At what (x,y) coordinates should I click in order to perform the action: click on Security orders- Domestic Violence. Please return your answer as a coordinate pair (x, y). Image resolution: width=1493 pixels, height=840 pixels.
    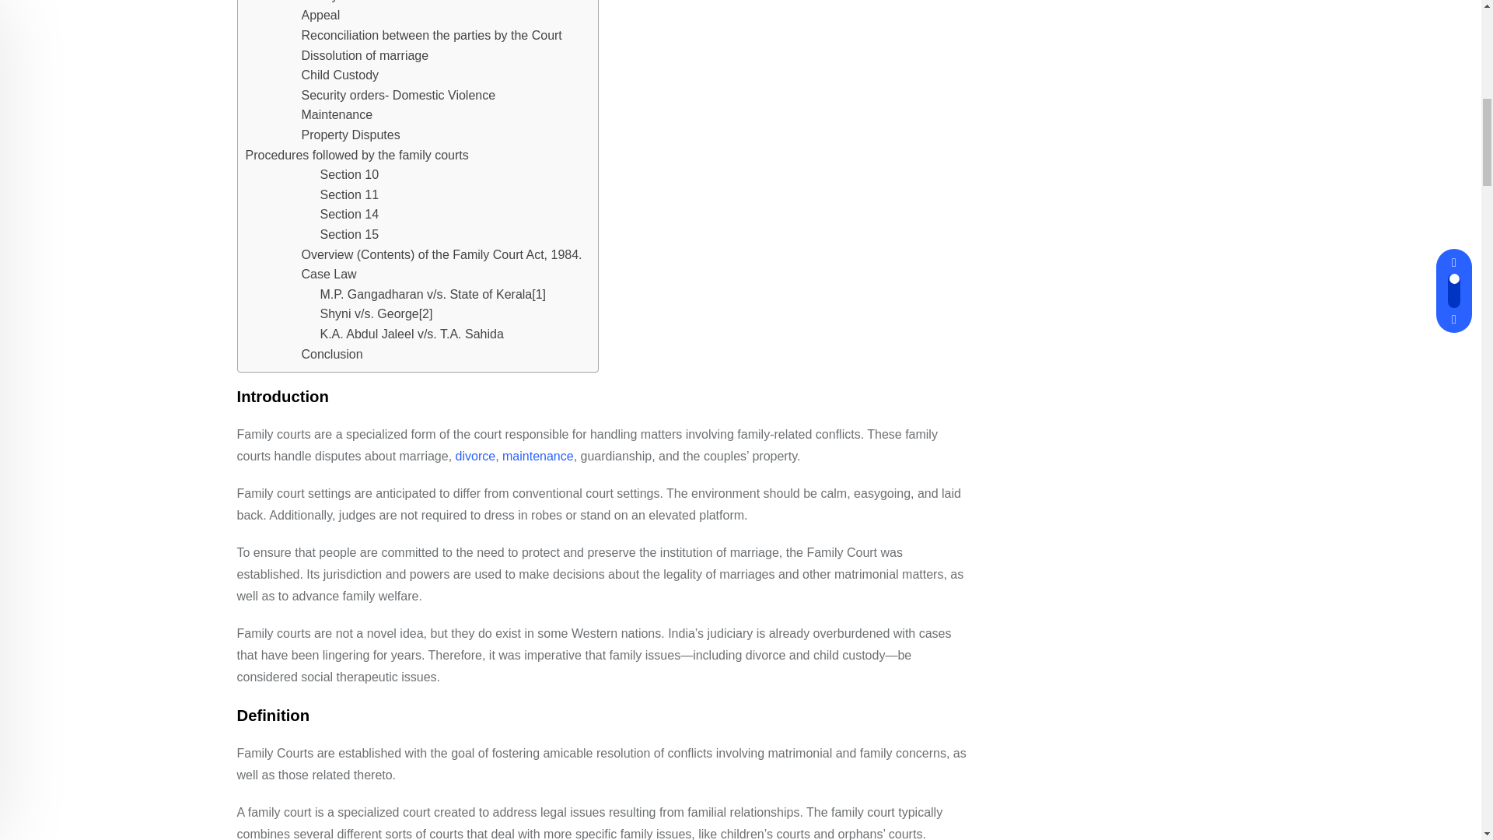
    Looking at the image, I should click on (398, 96).